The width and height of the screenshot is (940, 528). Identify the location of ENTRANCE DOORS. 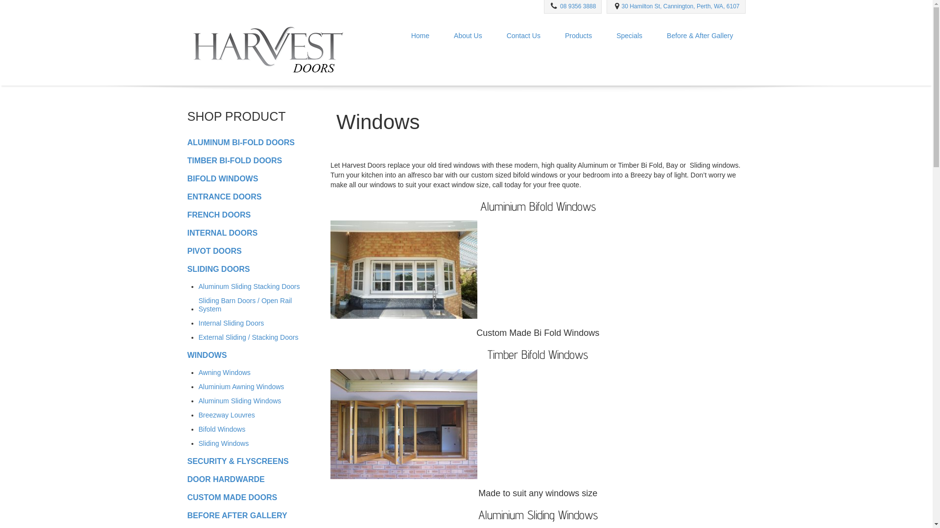
(224, 197).